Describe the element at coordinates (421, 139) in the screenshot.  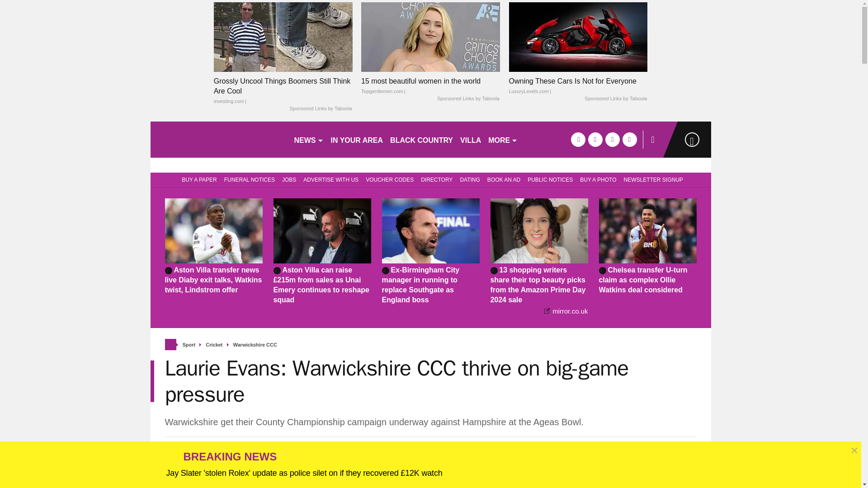
I see `BLACK COUNTRY` at that location.